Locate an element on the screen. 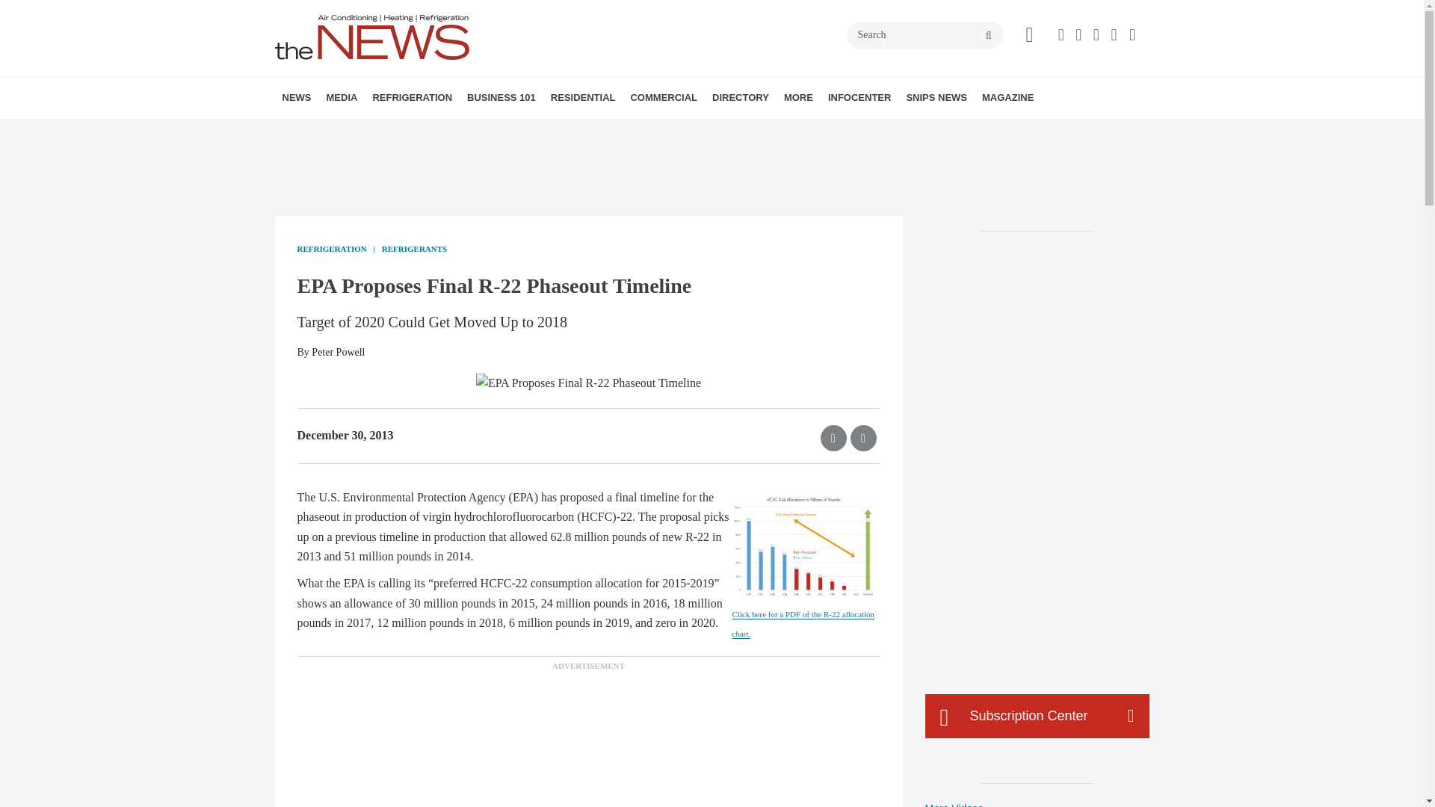 The image size is (1435, 807). Search is located at coordinates (925, 34).